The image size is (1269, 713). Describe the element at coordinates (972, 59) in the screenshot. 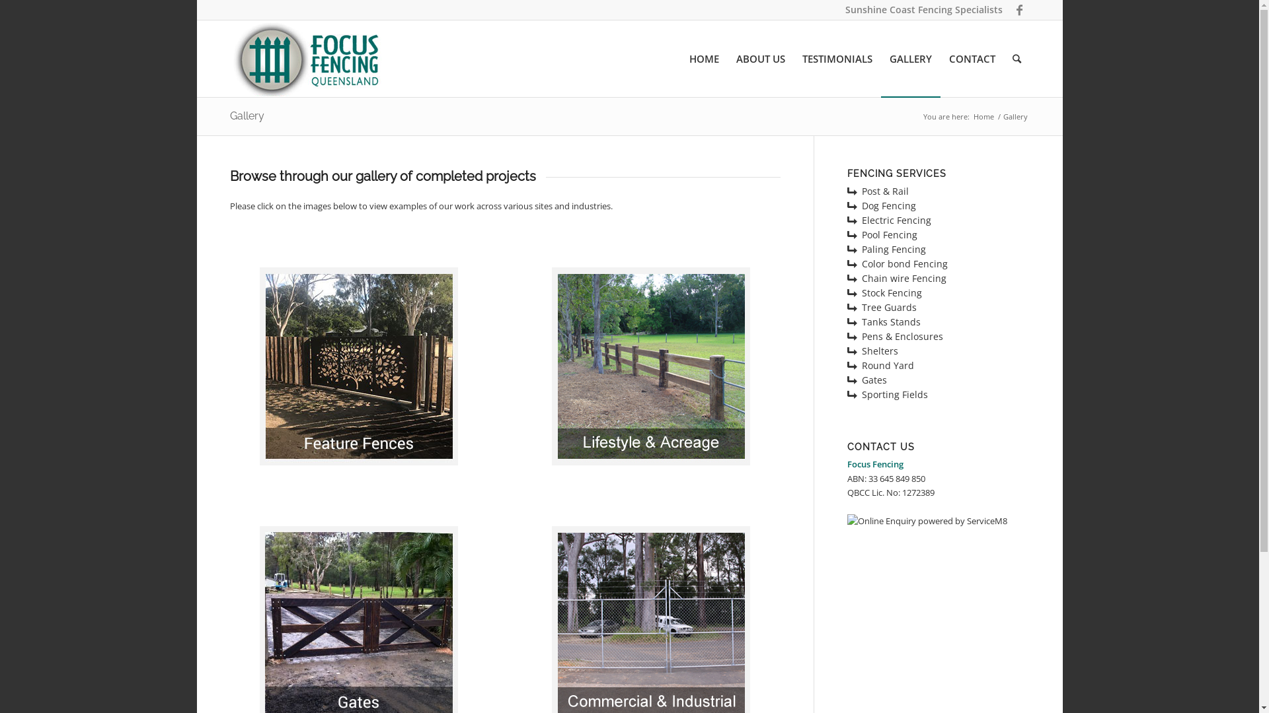

I see `CONTACT` at that location.